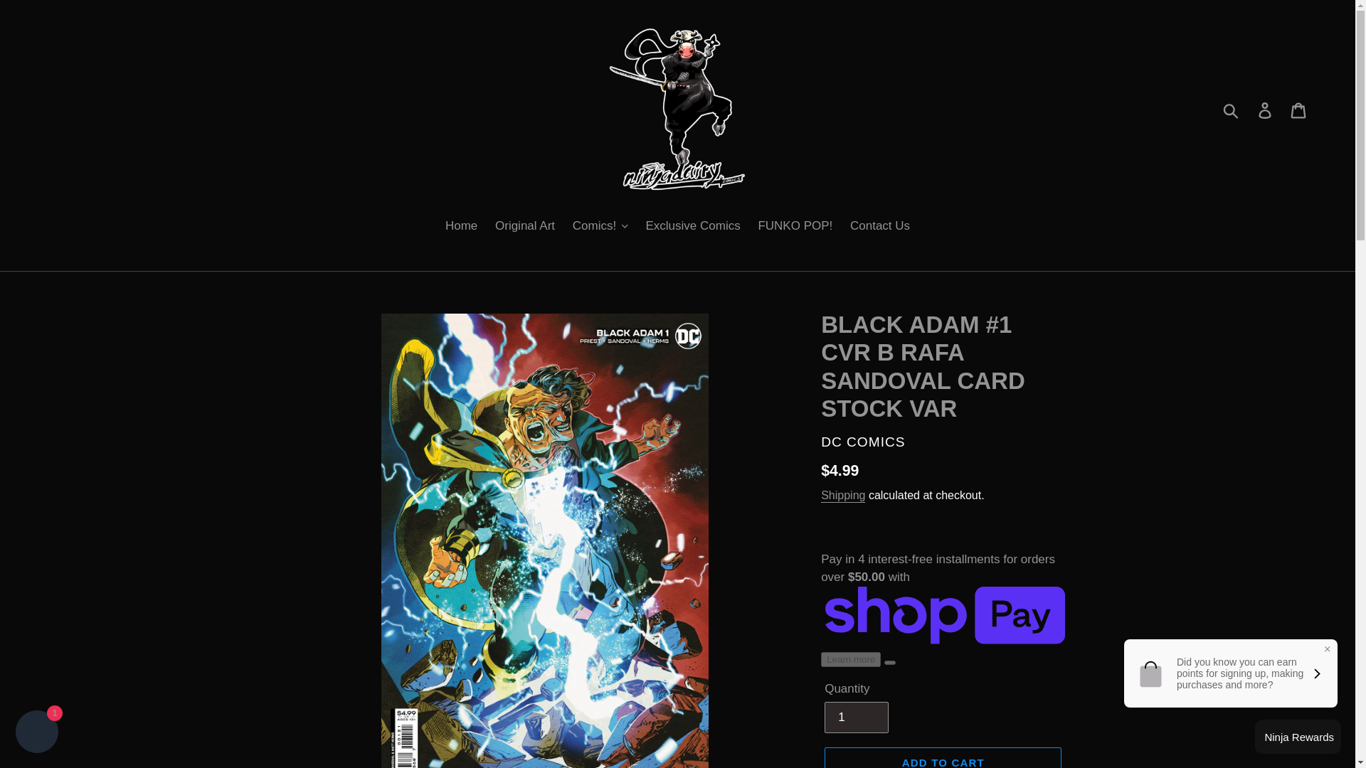 This screenshot has height=768, width=1366. I want to click on Submit, so click(1232, 110).